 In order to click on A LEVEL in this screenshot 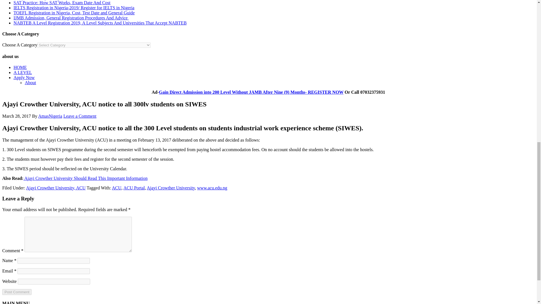, I will do `click(23, 72)`.